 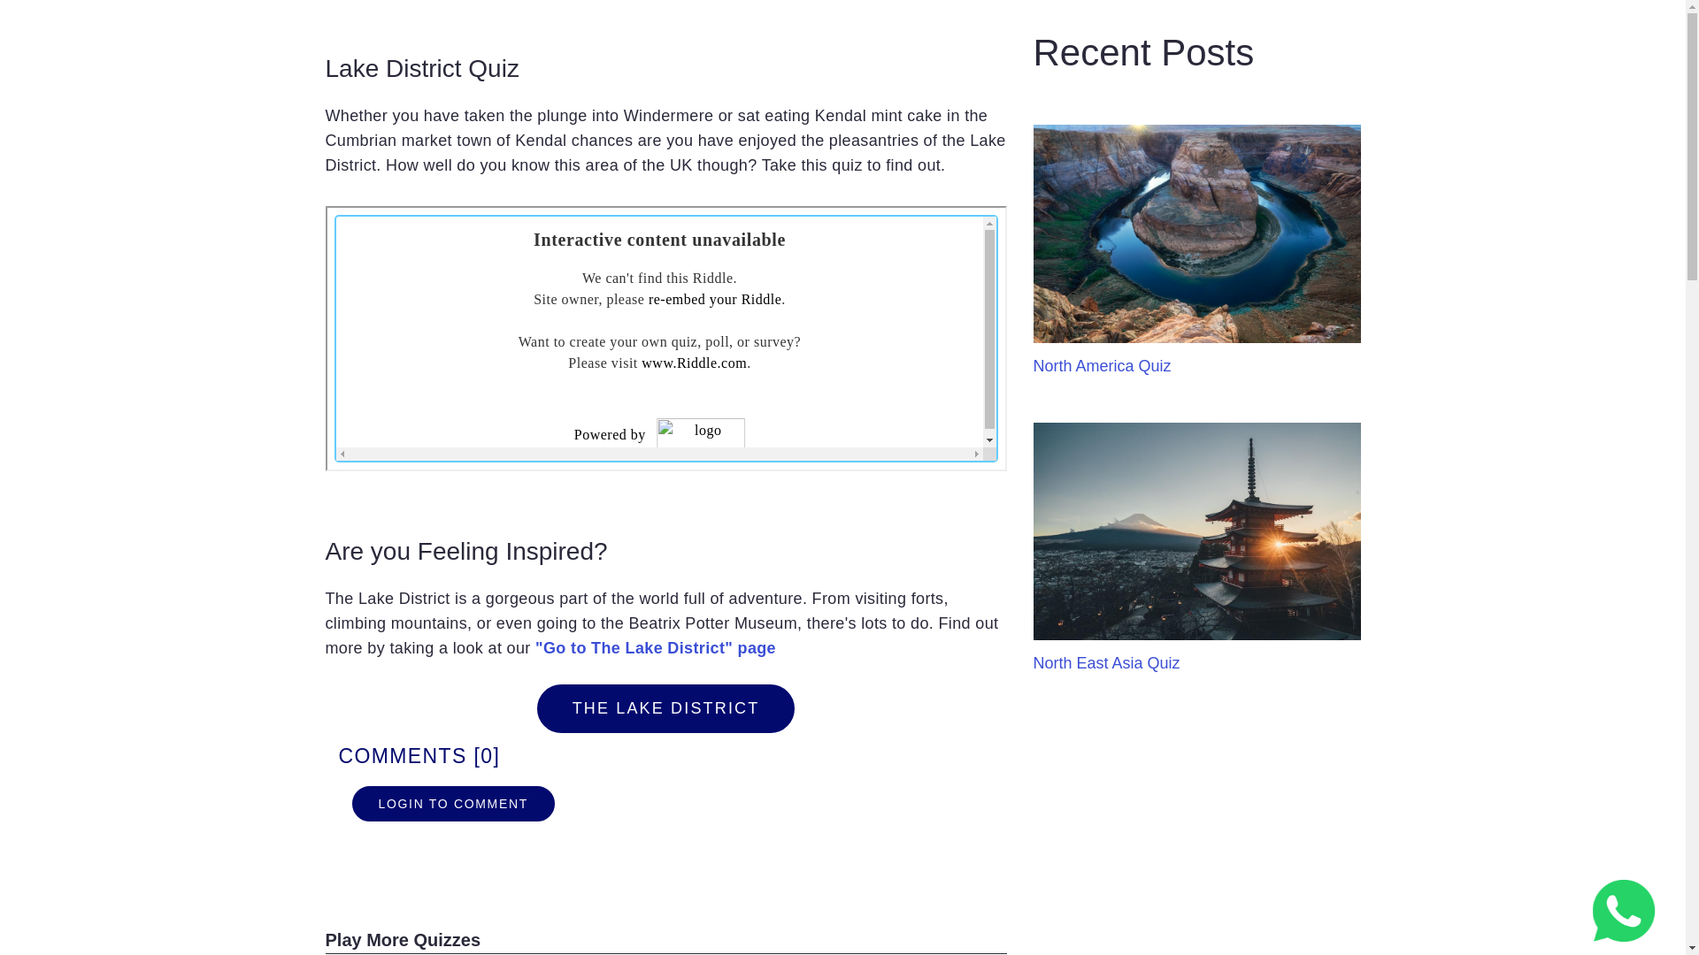 What do you see at coordinates (666, 339) in the screenshot?
I see `QUIZ: How much do you know about the Lake District?` at bounding box center [666, 339].